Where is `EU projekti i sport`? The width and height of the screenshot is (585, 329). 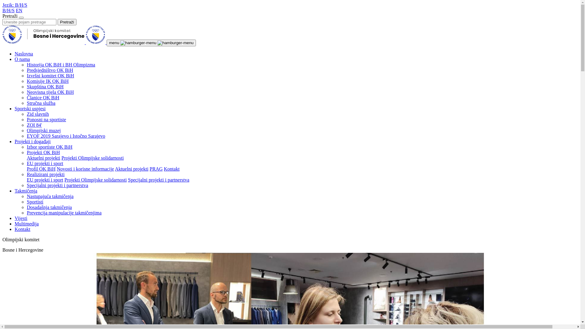 EU projekti i sport is located at coordinates (45, 180).